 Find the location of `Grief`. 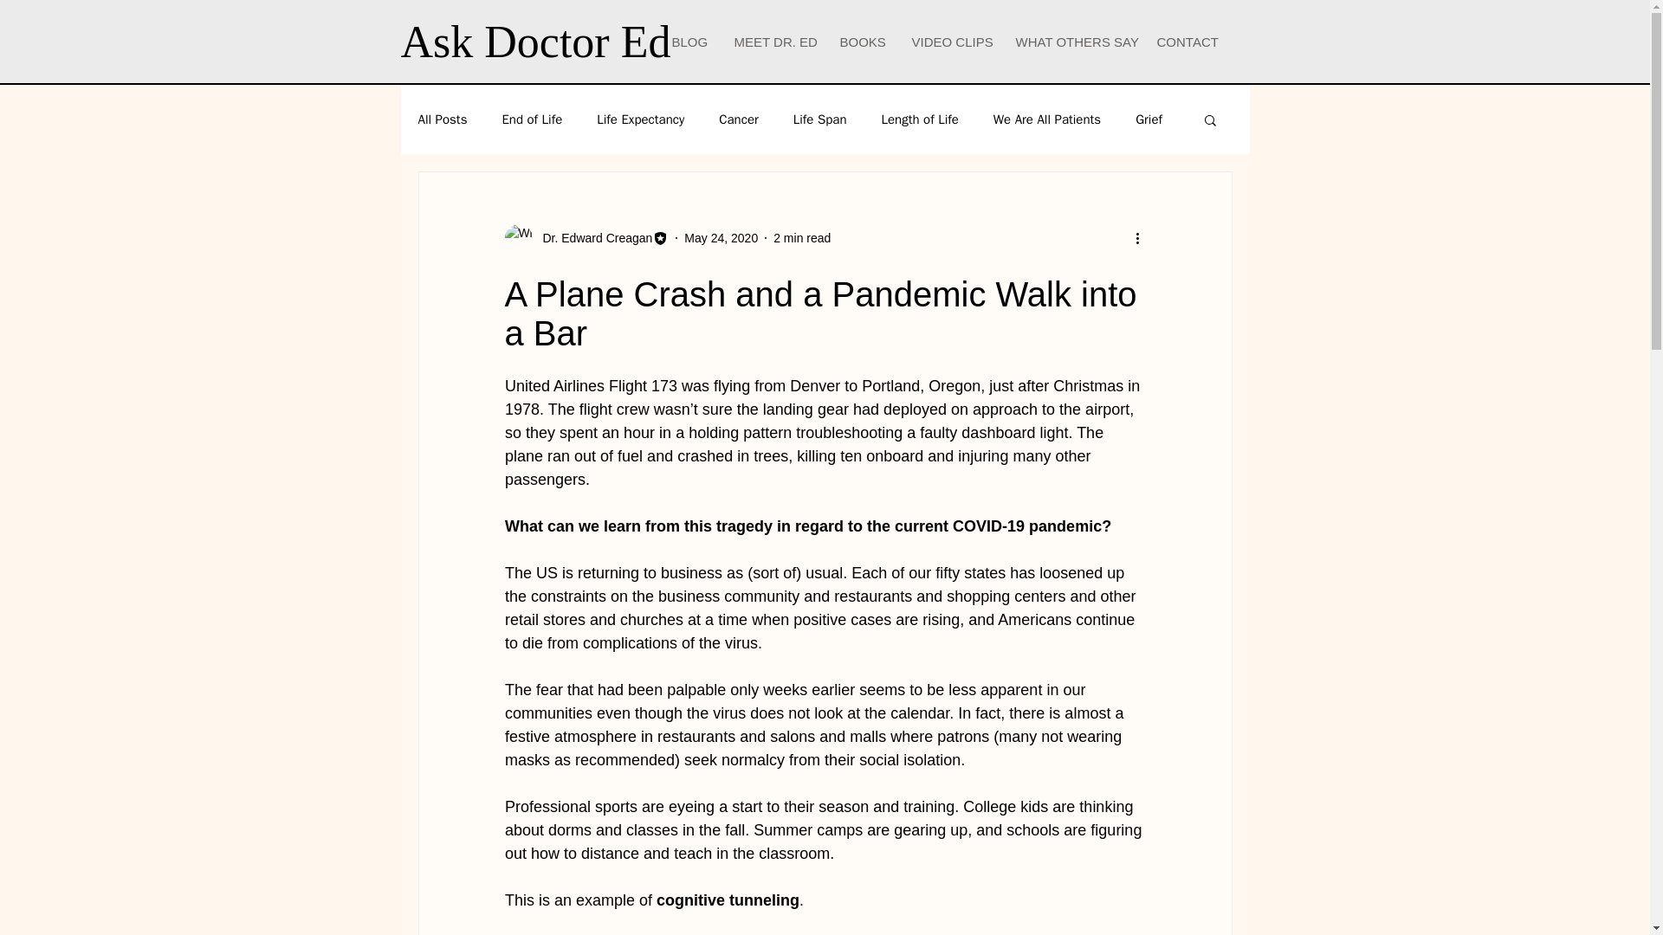

Grief is located at coordinates (1149, 119).